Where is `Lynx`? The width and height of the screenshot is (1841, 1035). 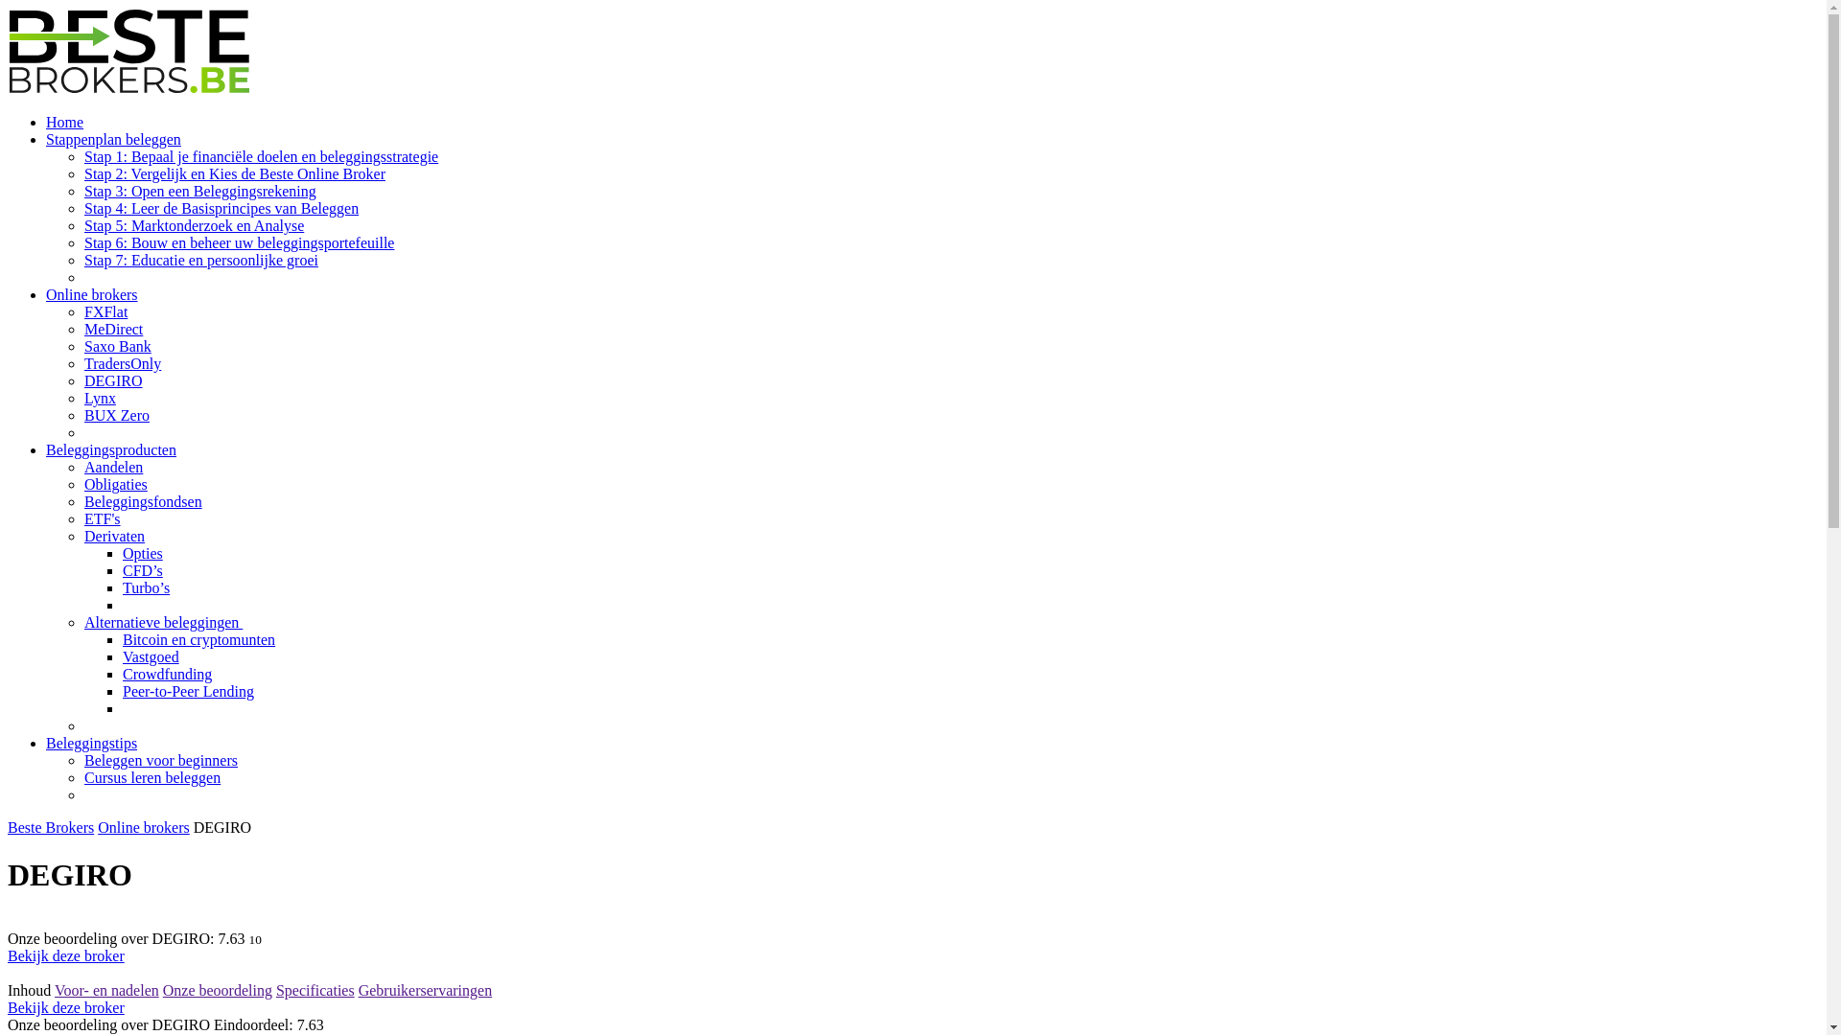 Lynx is located at coordinates (100, 399).